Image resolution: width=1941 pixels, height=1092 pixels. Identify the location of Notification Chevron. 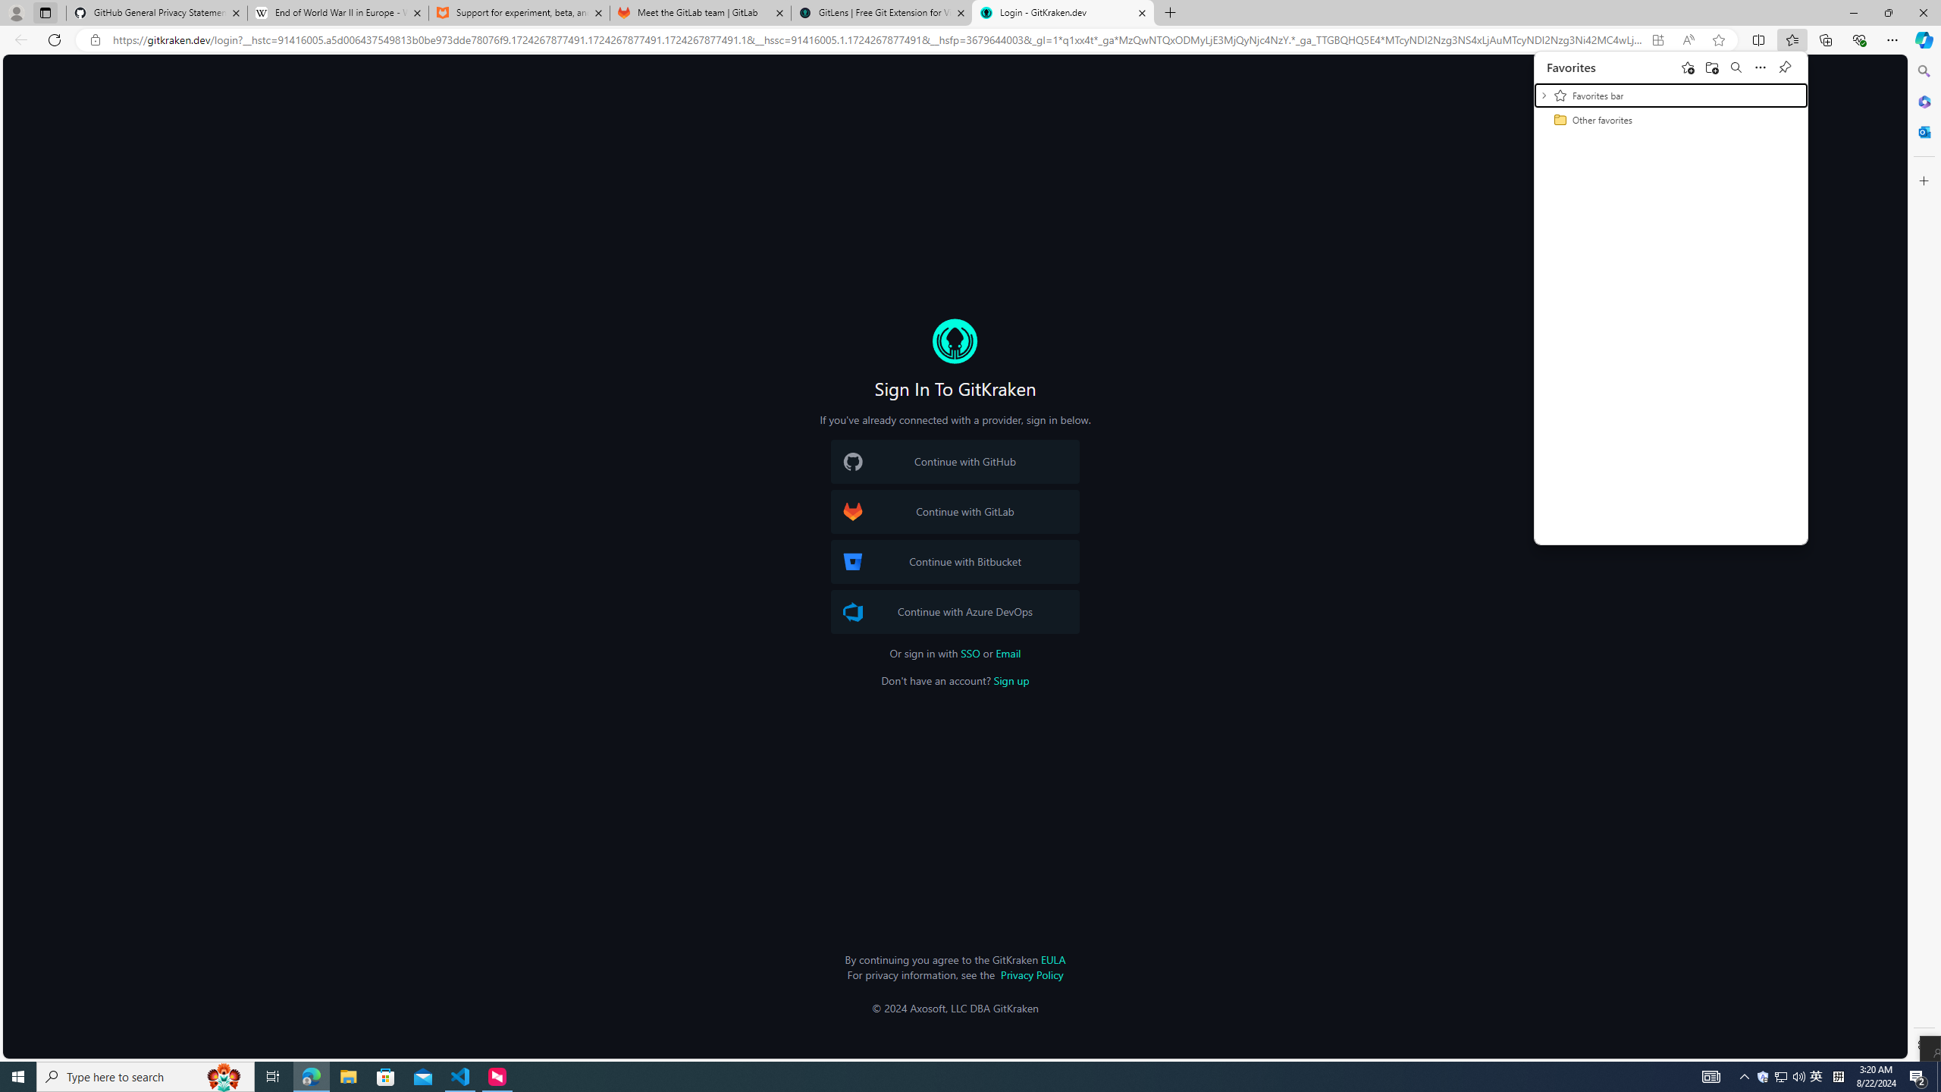
(1745, 1077).